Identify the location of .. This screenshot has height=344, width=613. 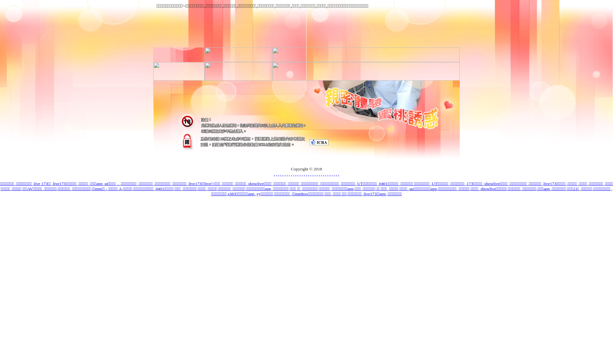
(313, 174).